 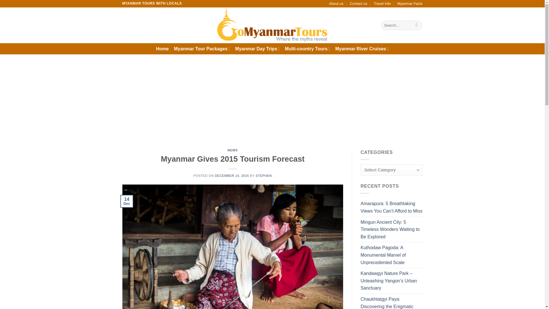 What do you see at coordinates (258, 49) in the screenshot?
I see `Myanmar Day Trips` at bounding box center [258, 49].